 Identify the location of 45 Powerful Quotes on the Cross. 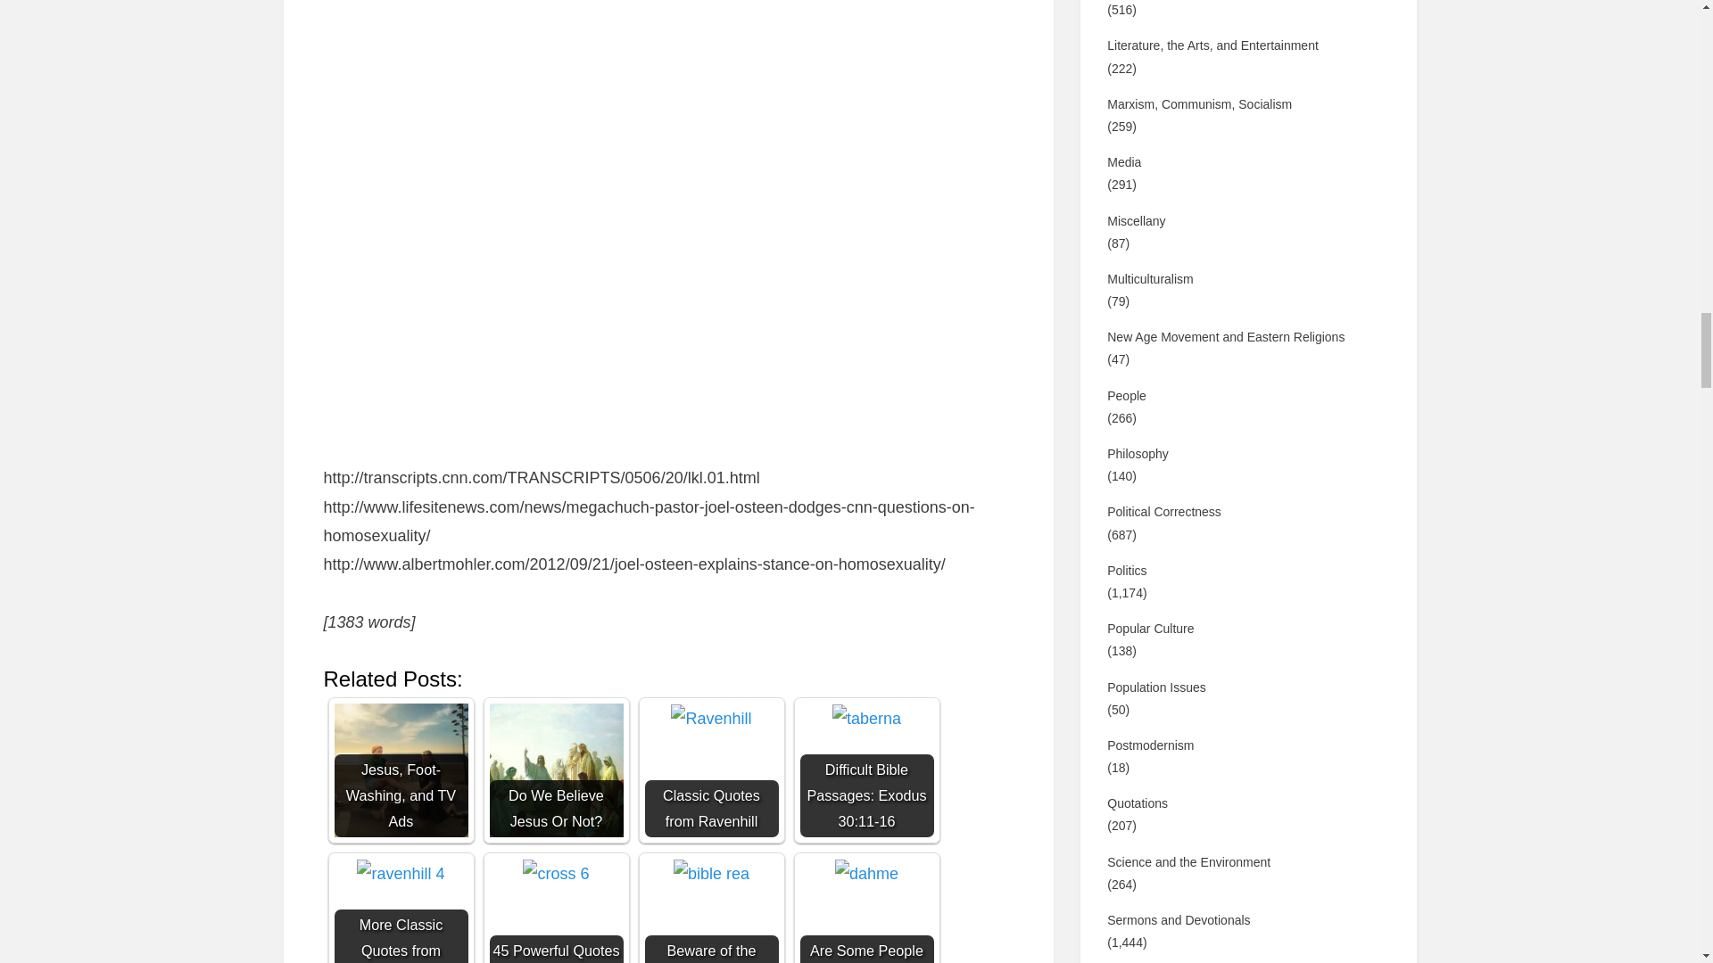
(555, 874).